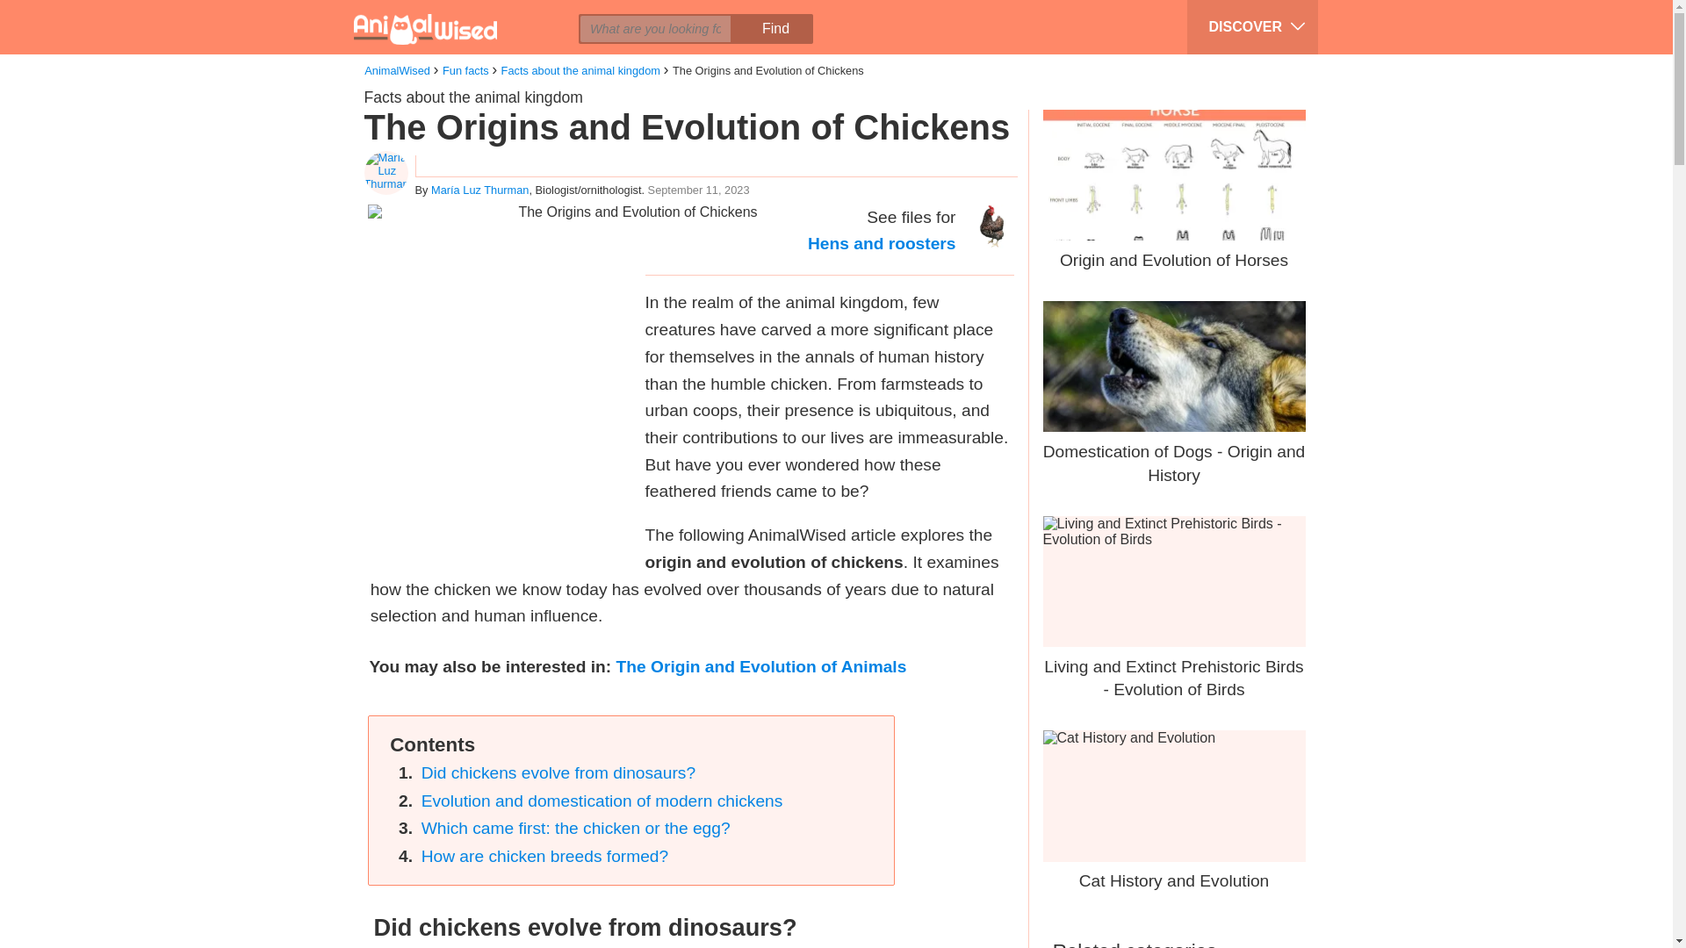 This screenshot has height=948, width=1686. I want to click on AnimalWised, so click(397, 70).